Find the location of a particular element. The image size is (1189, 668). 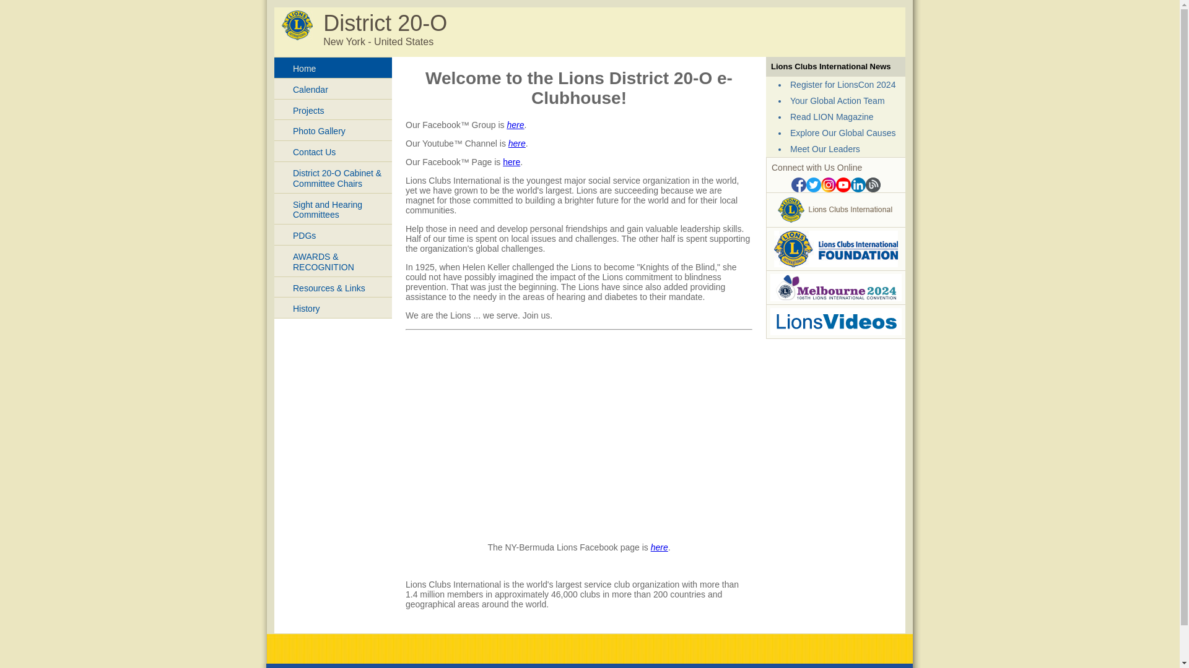

History is located at coordinates (333, 308).